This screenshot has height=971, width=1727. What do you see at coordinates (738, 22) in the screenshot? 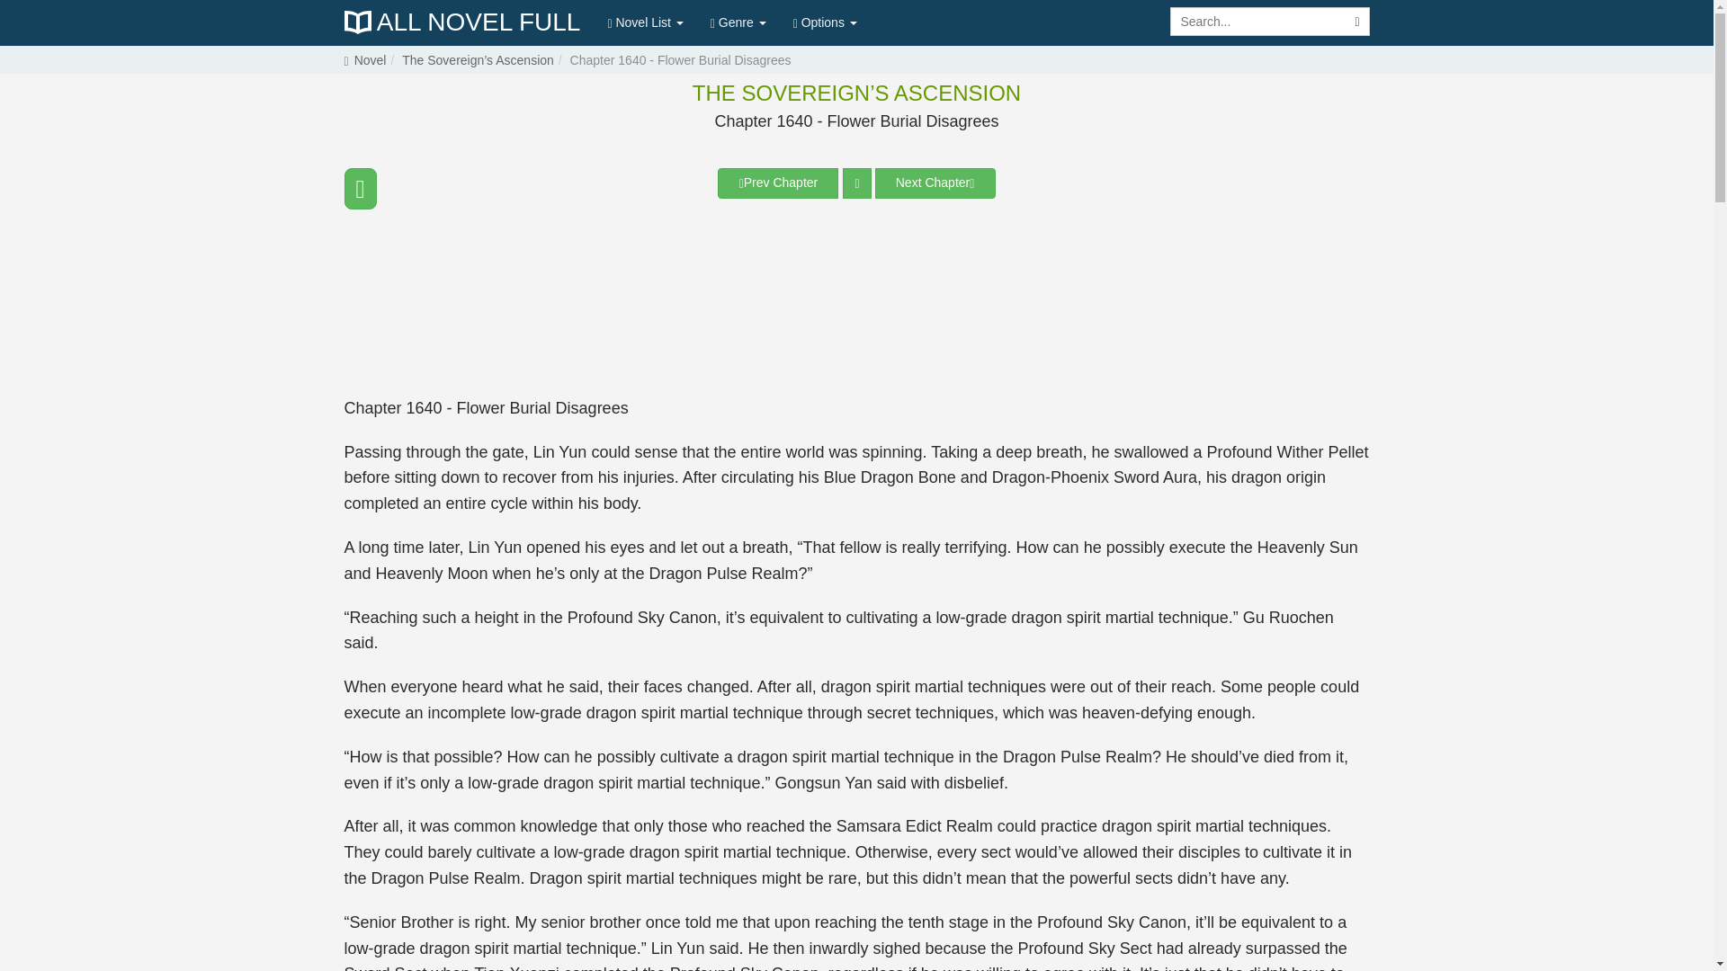
I see `Genre` at bounding box center [738, 22].